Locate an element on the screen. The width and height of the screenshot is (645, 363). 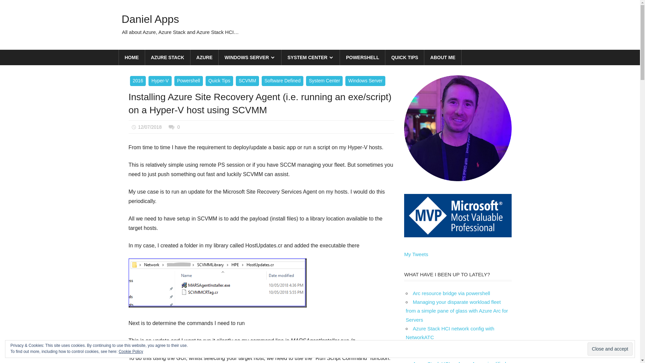
SCVMM is located at coordinates (247, 81).